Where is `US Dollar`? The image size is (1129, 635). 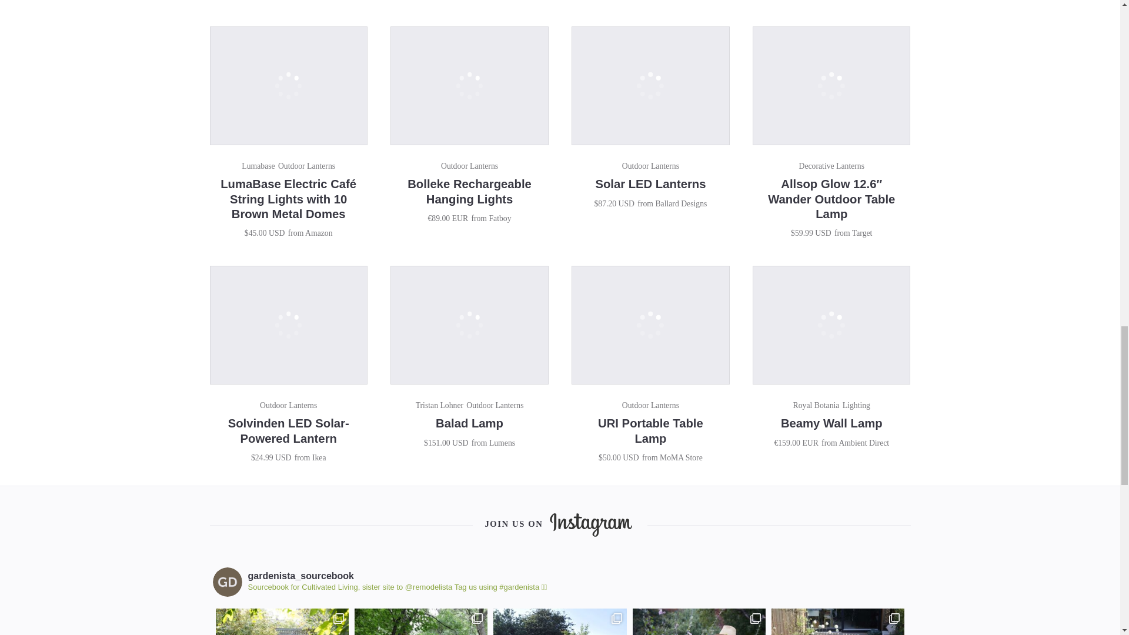
US Dollar is located at coordinates (283, 457).